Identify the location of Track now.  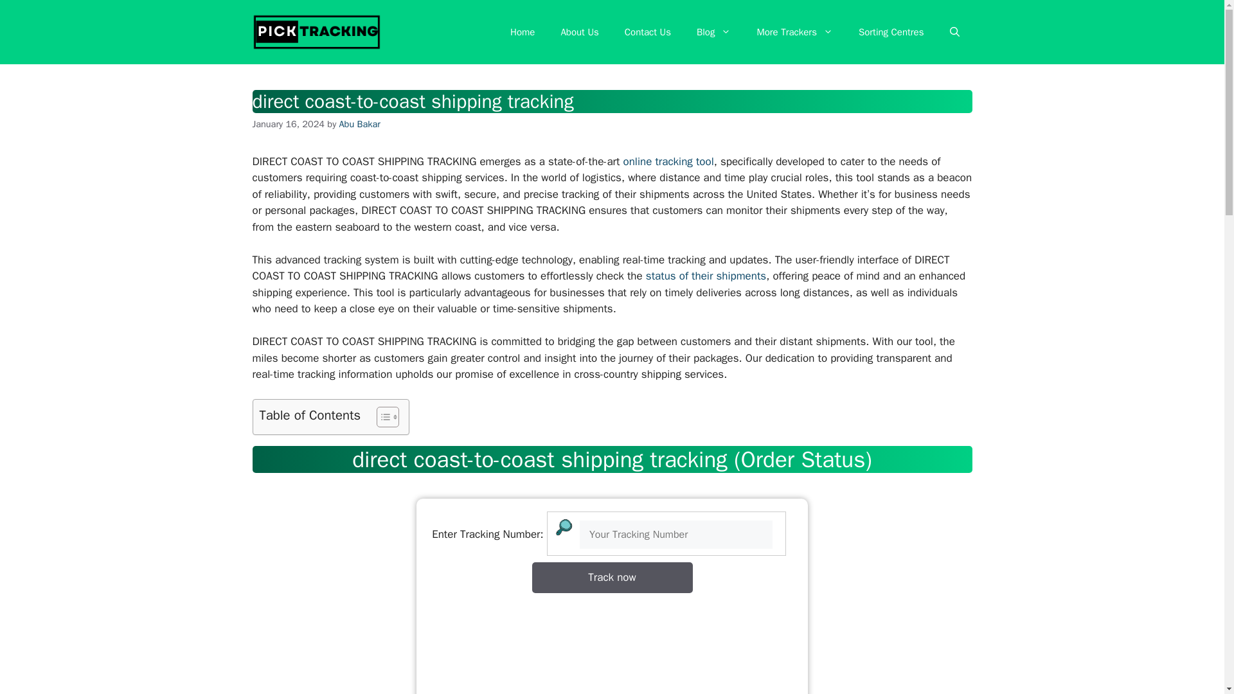
(612, 577).